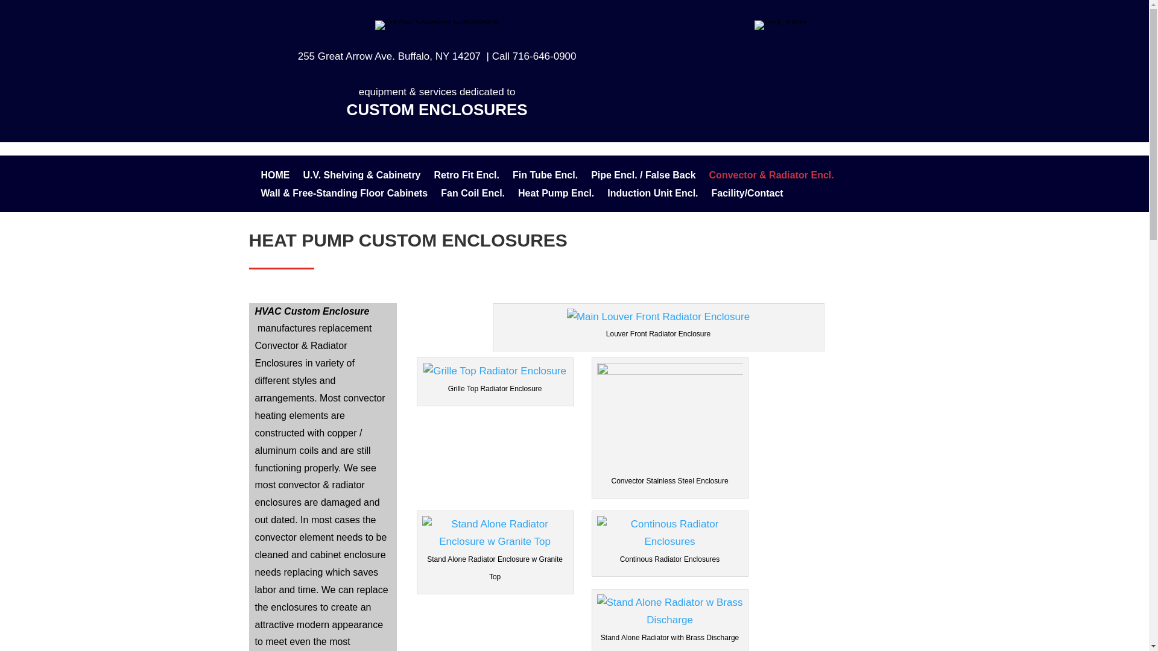 The width and height of the screenshot is (1158, 651). What do you see at coordinates (437, 25) in the screenshot?
I see `HVAC Custom Enclosure` at bounding box center [437, 25].